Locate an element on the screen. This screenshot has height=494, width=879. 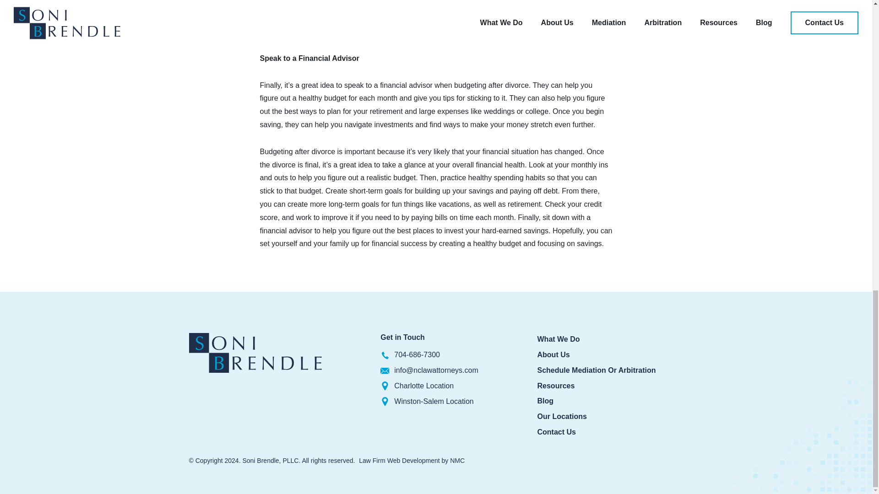
Winston-Salem Location is located at coordinates (434, 402).